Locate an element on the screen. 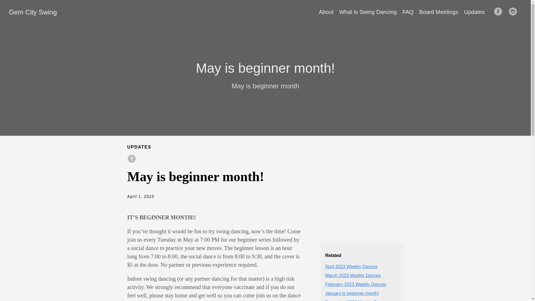  Facebook link is located at coordinates (500, 12).